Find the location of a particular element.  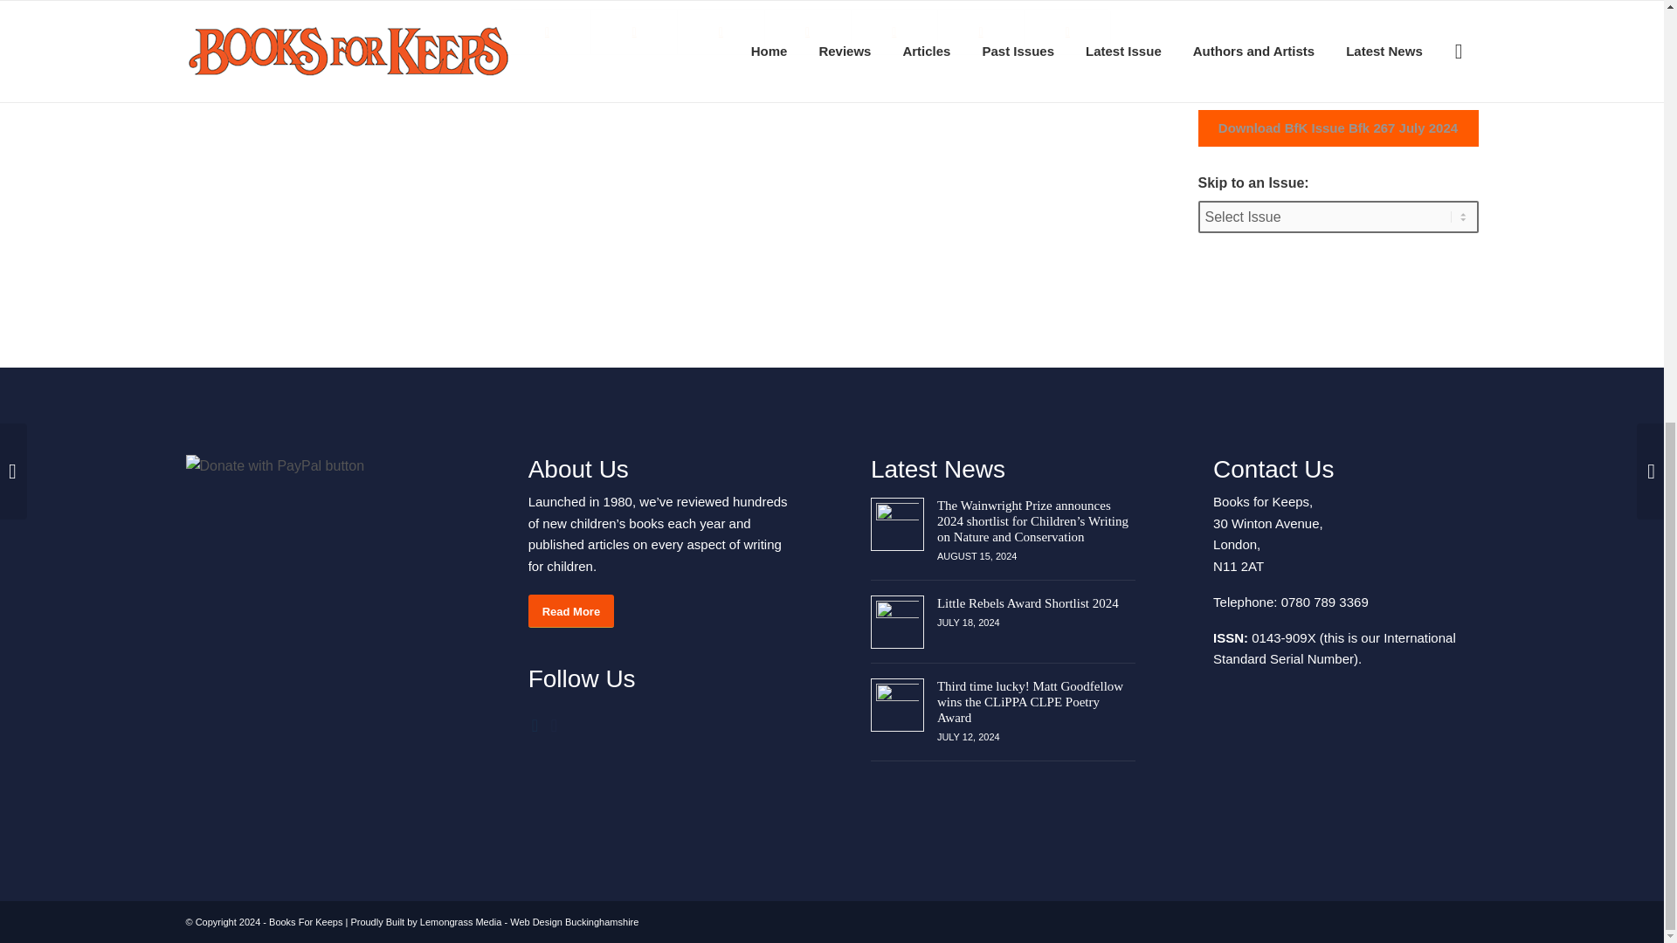

PayPal - The safer, easier way to pay online! is located at coordinates (316, 465).